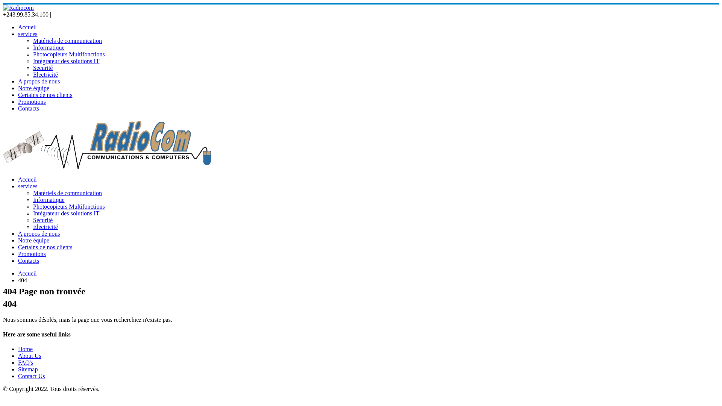  Describe the element at coordinates (30, 356) in the screenshot. I see `About Us` at that location.